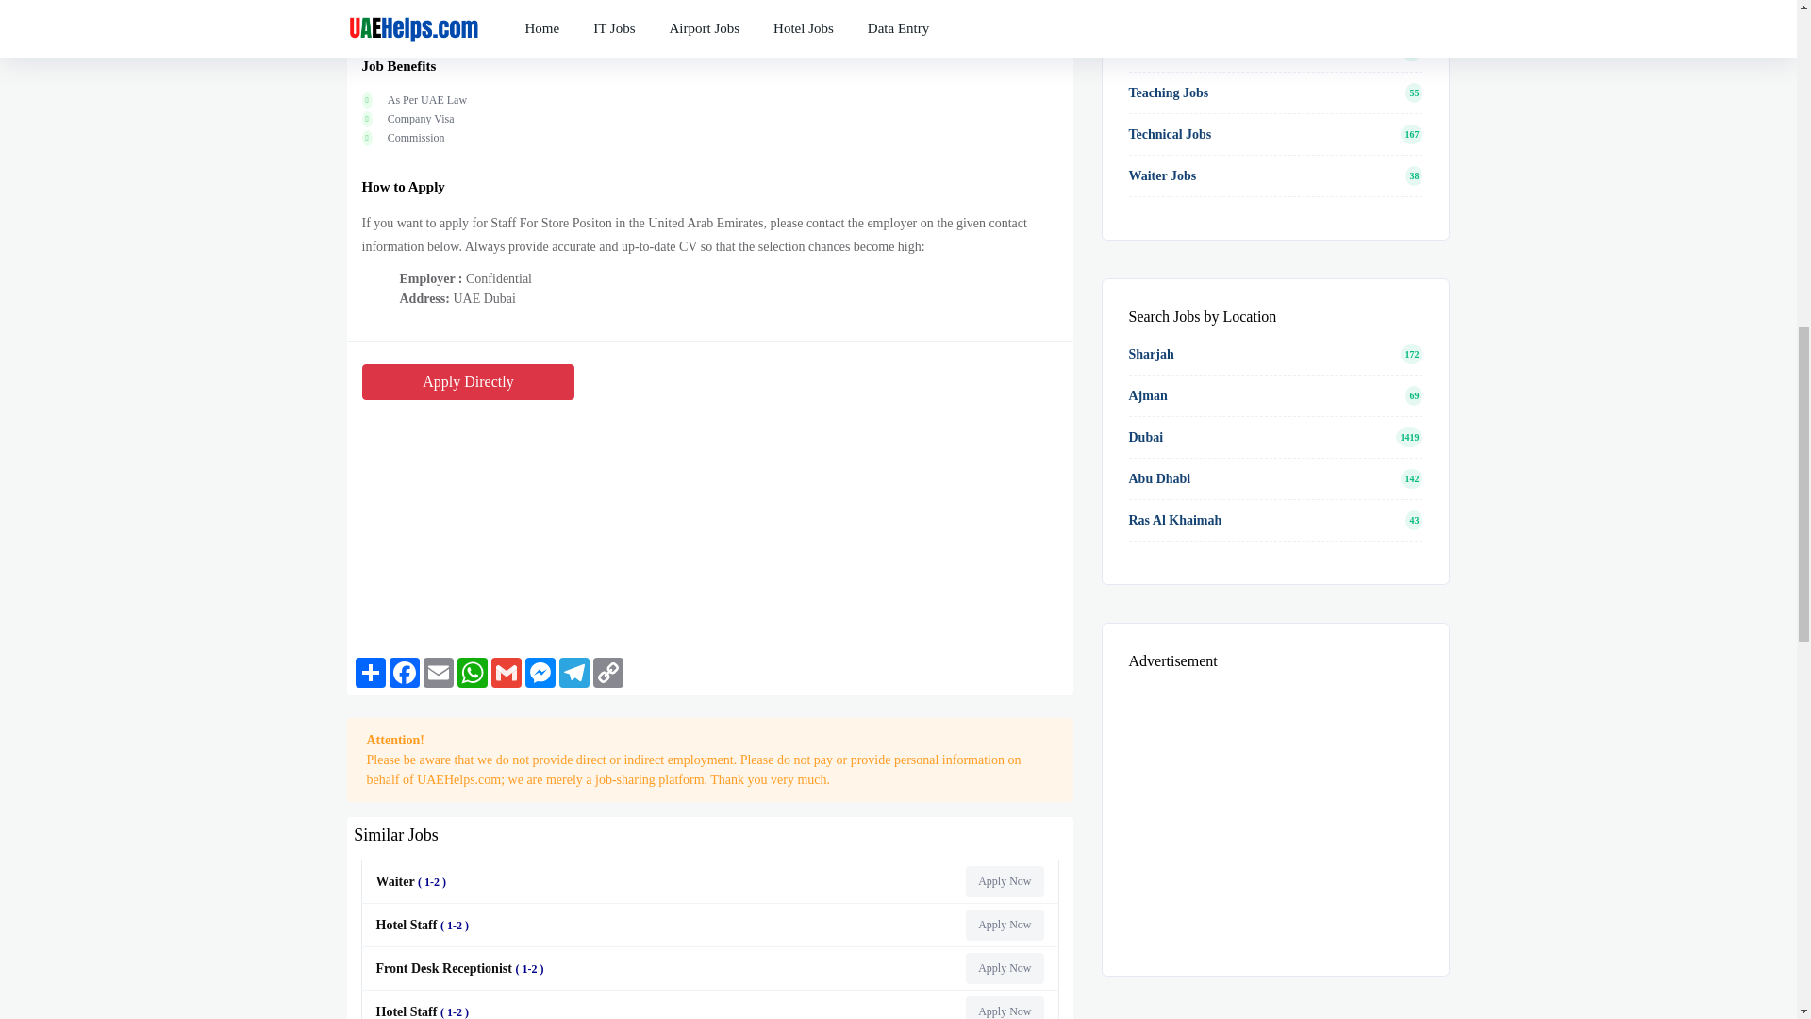 The height and width of the screenshot is (1019, 1811). What do you see at coordinates (469, 381) in the screenshot?
I see `Apply Directly` at bounding box center [469, 381].